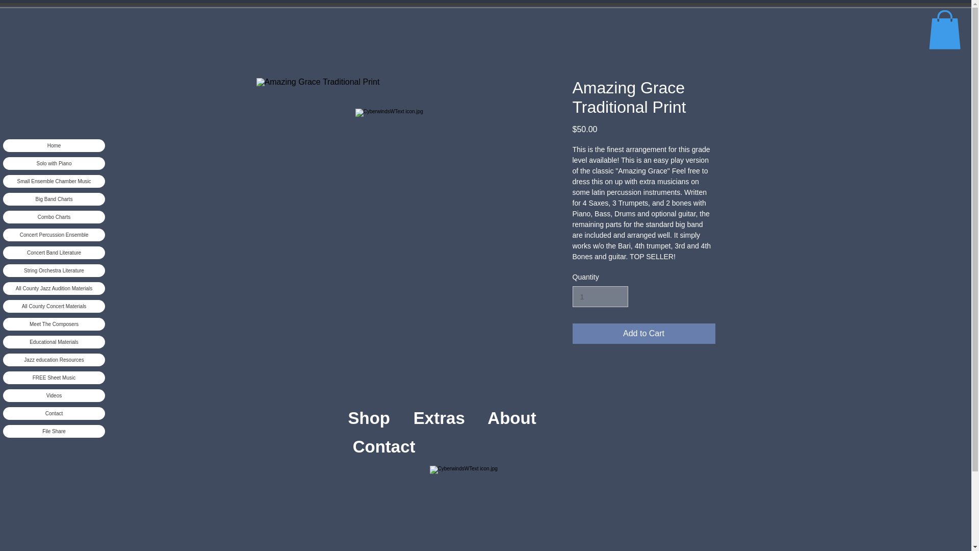 Image resolution: width=979 pixels, height=551 pixels. Describe the element at coordinates (54, 216) in the screenshot. I see `Combo Charts` at that location.